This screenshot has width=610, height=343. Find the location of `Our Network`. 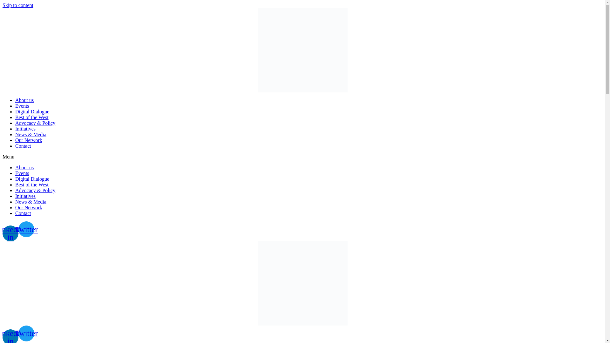

Our Network is located at coordinates (29, 140).